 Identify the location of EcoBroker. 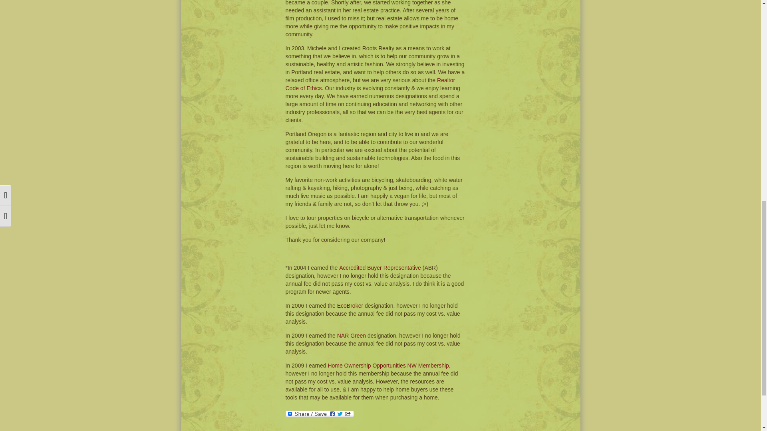
(350, 306).